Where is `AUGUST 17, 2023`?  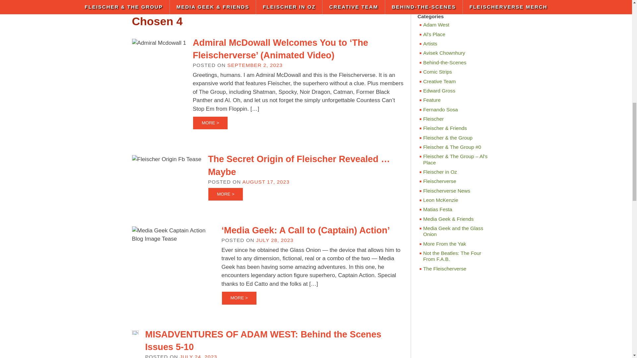
AUGUST 17, 2023 is located at coordinates (265, 182).